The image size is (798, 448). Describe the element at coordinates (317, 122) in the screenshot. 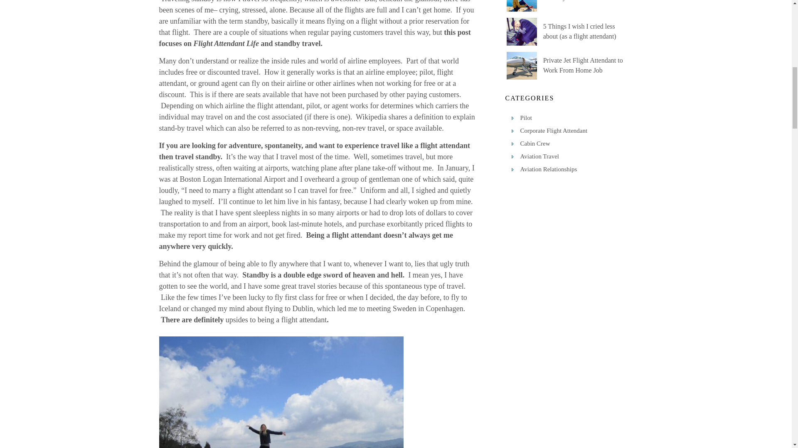

I see `Wikipedia shares a definition to explain stand-by travel` at that location.